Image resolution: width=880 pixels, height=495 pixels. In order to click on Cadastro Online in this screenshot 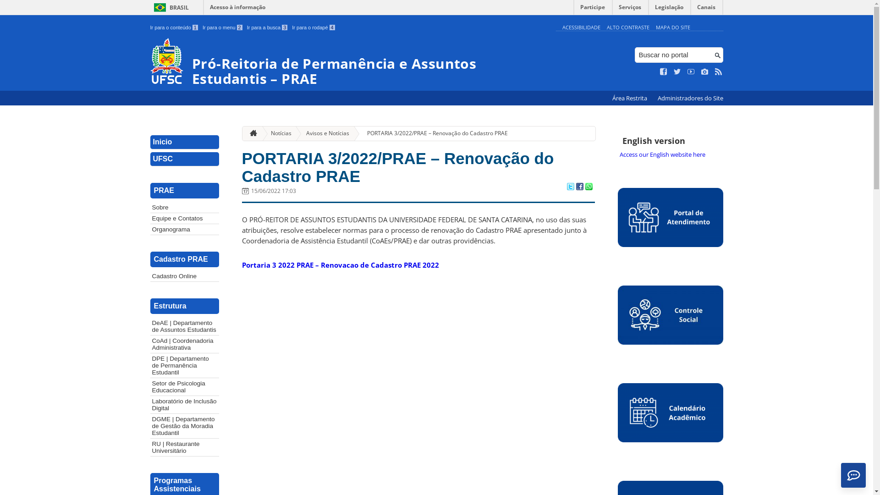, I will do `click(185, 276)`.